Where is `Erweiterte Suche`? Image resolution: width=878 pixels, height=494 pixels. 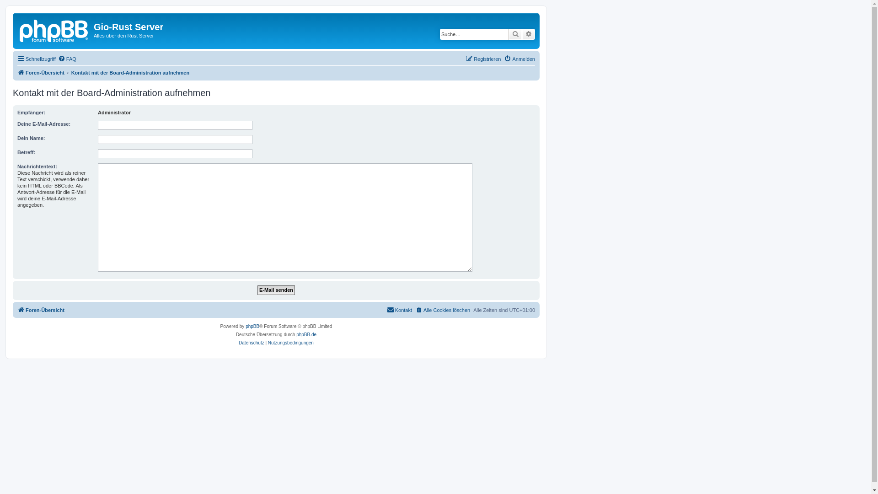 Erweiterte Suche is located at coordinates (529, 34).